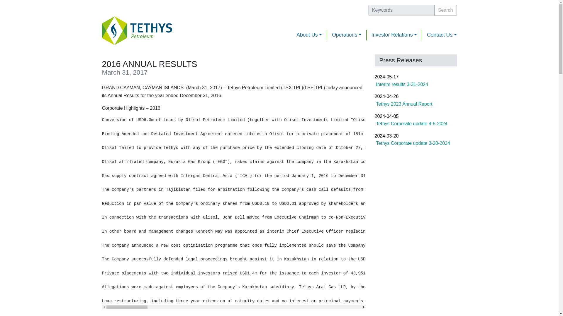 The image size is (563, 316). I want to click on Search, so click(445, 10).